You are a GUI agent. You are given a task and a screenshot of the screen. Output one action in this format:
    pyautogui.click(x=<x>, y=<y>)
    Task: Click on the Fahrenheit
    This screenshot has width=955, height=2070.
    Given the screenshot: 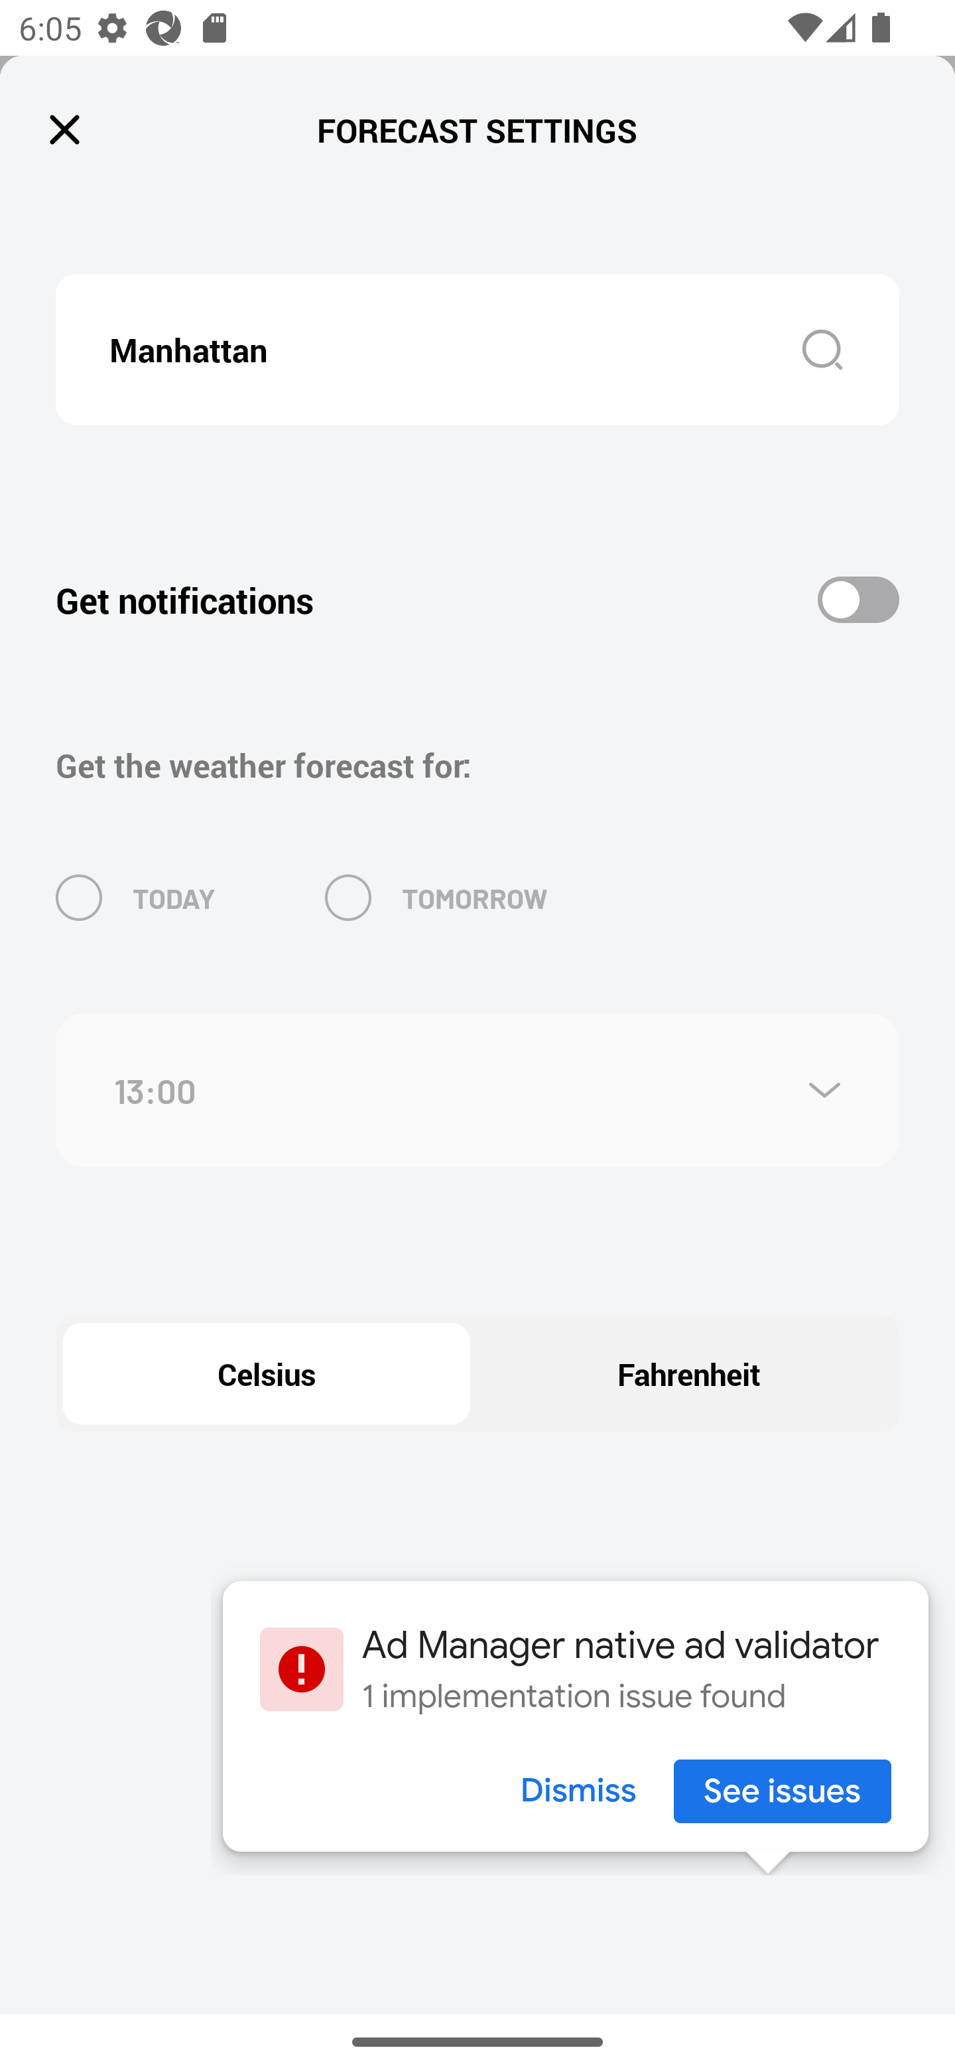 What is the action you would take?
    pyautogui.click(x=688, y=1375)
    